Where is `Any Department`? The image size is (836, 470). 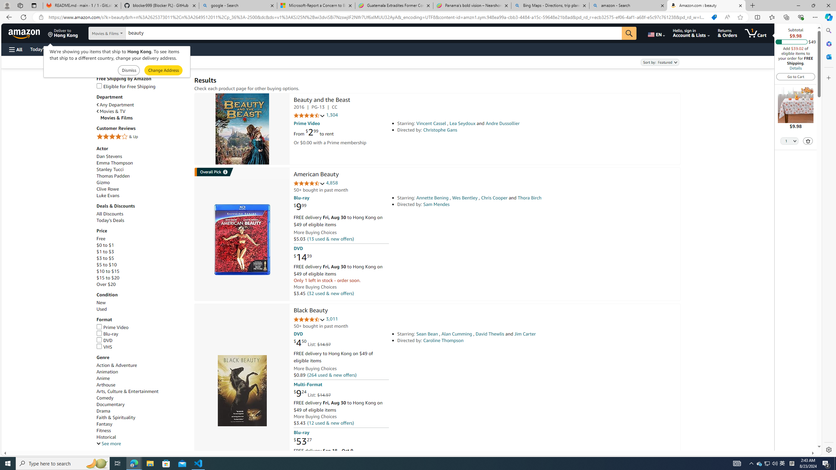
Any Department is located at coordinates (115, 105).